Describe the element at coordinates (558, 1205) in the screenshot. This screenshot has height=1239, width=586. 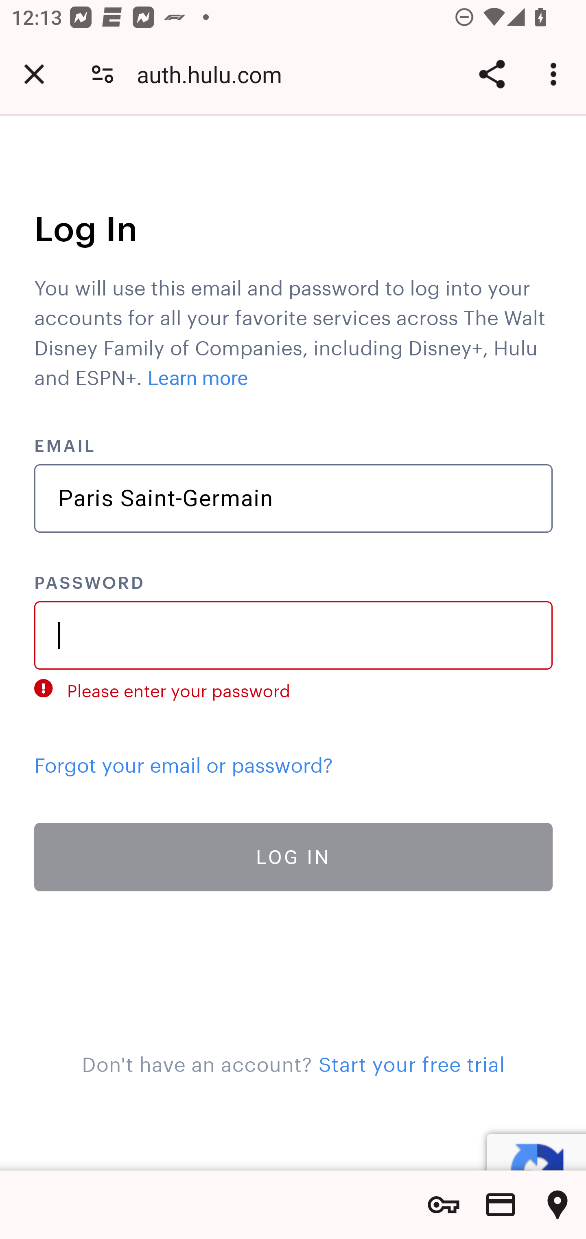
I see `Show saved addresses` at that location.